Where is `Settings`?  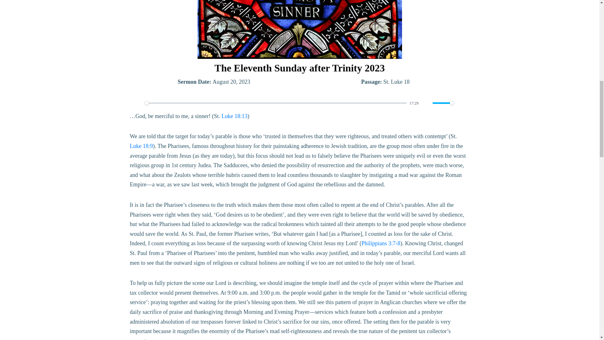
Settings is located at coordinates (461, 103).